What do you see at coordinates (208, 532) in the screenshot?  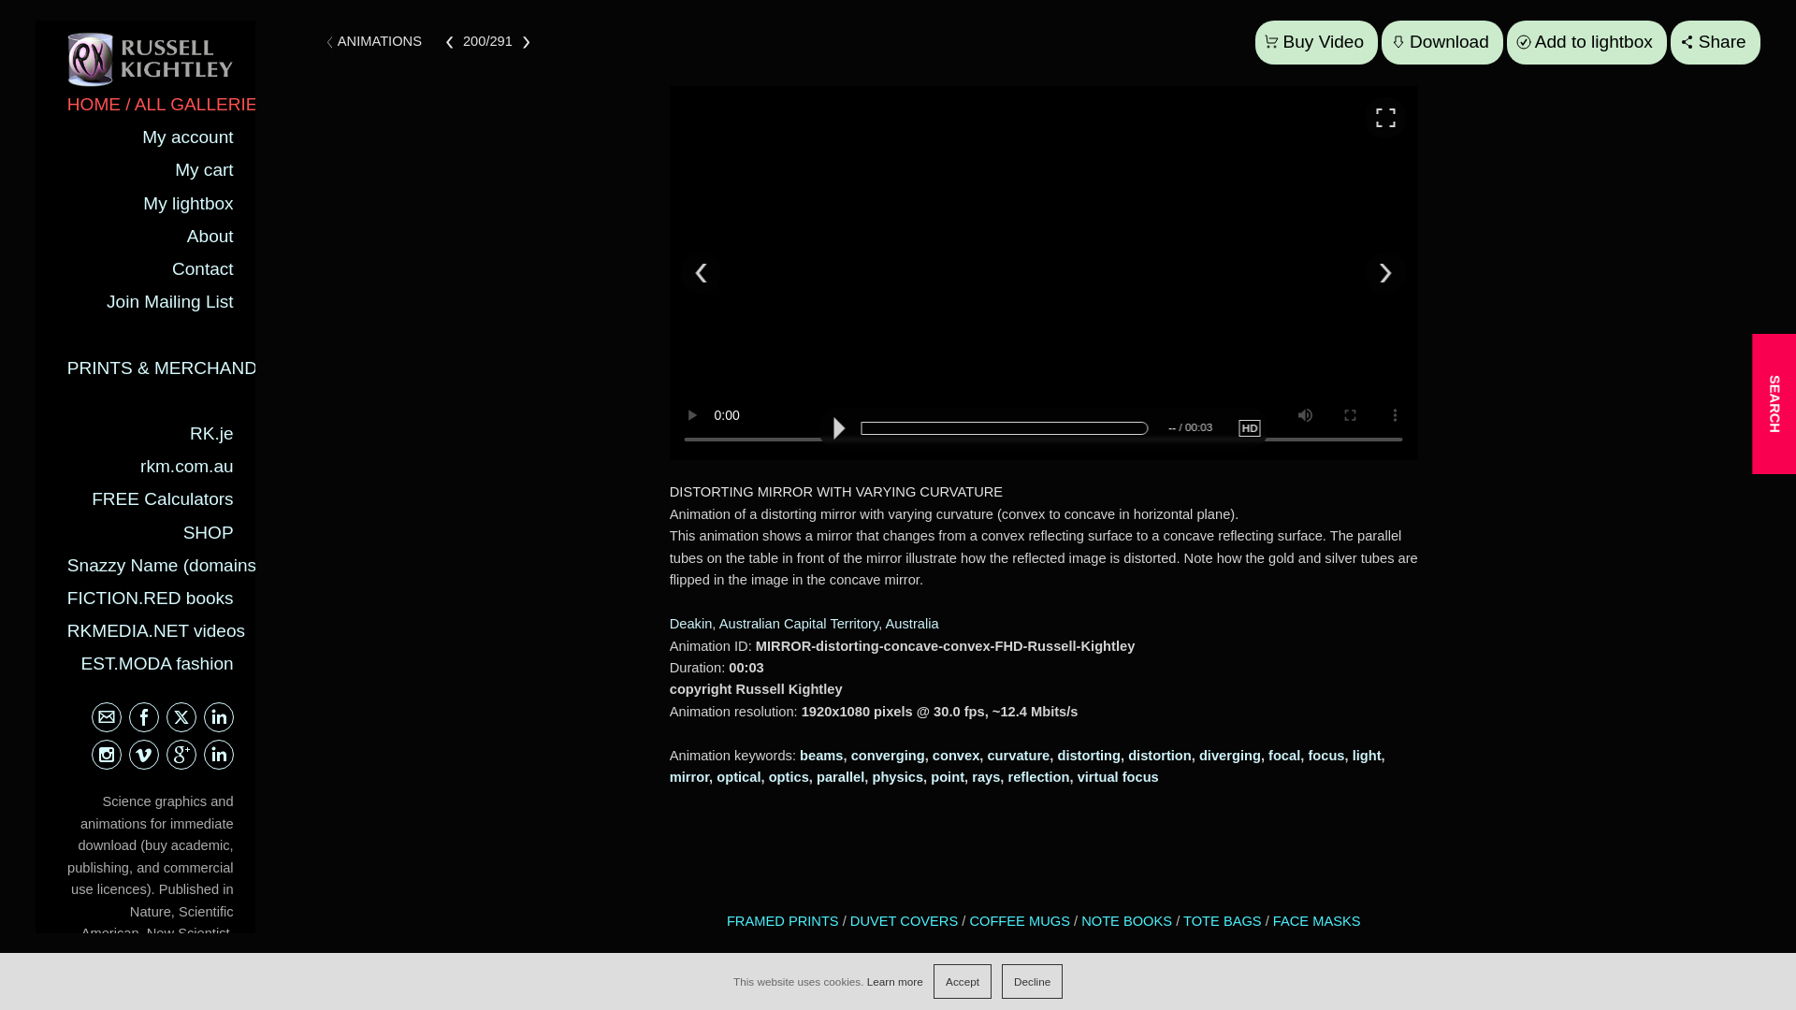 I see `SHOP` at bounding box center [208, 532].